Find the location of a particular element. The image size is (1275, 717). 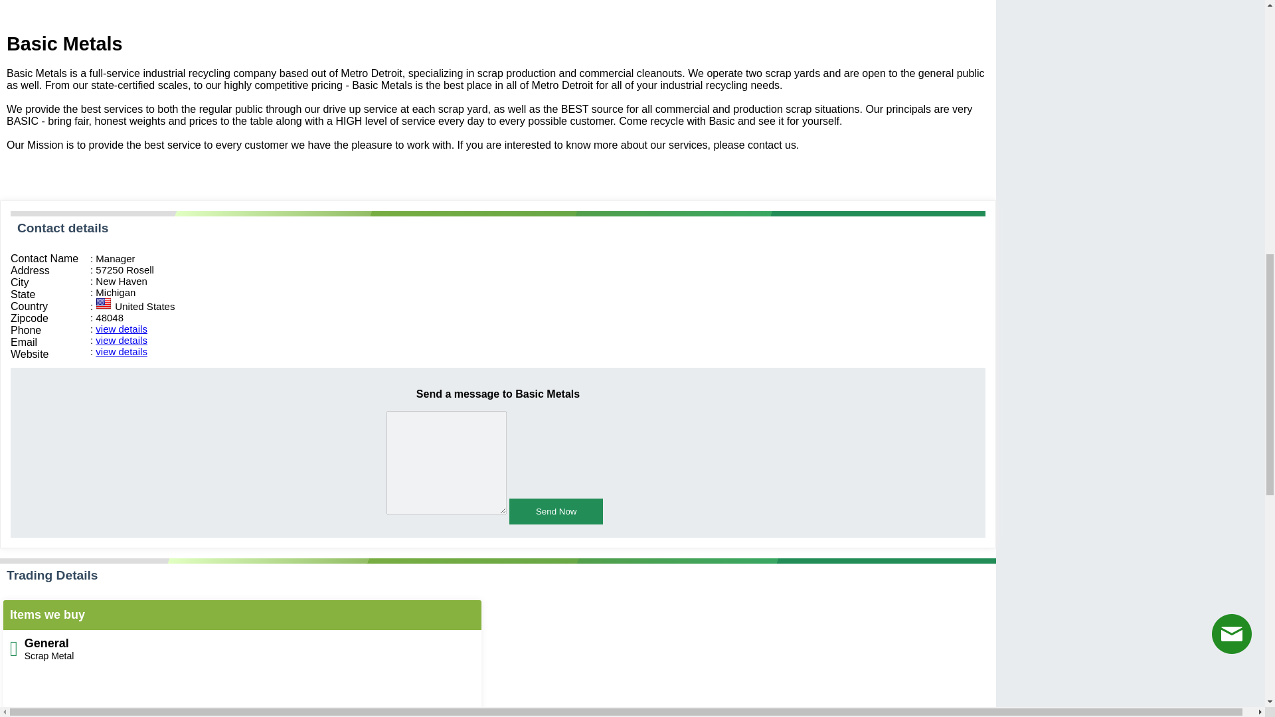

view details is located at coordinates (122, 351).